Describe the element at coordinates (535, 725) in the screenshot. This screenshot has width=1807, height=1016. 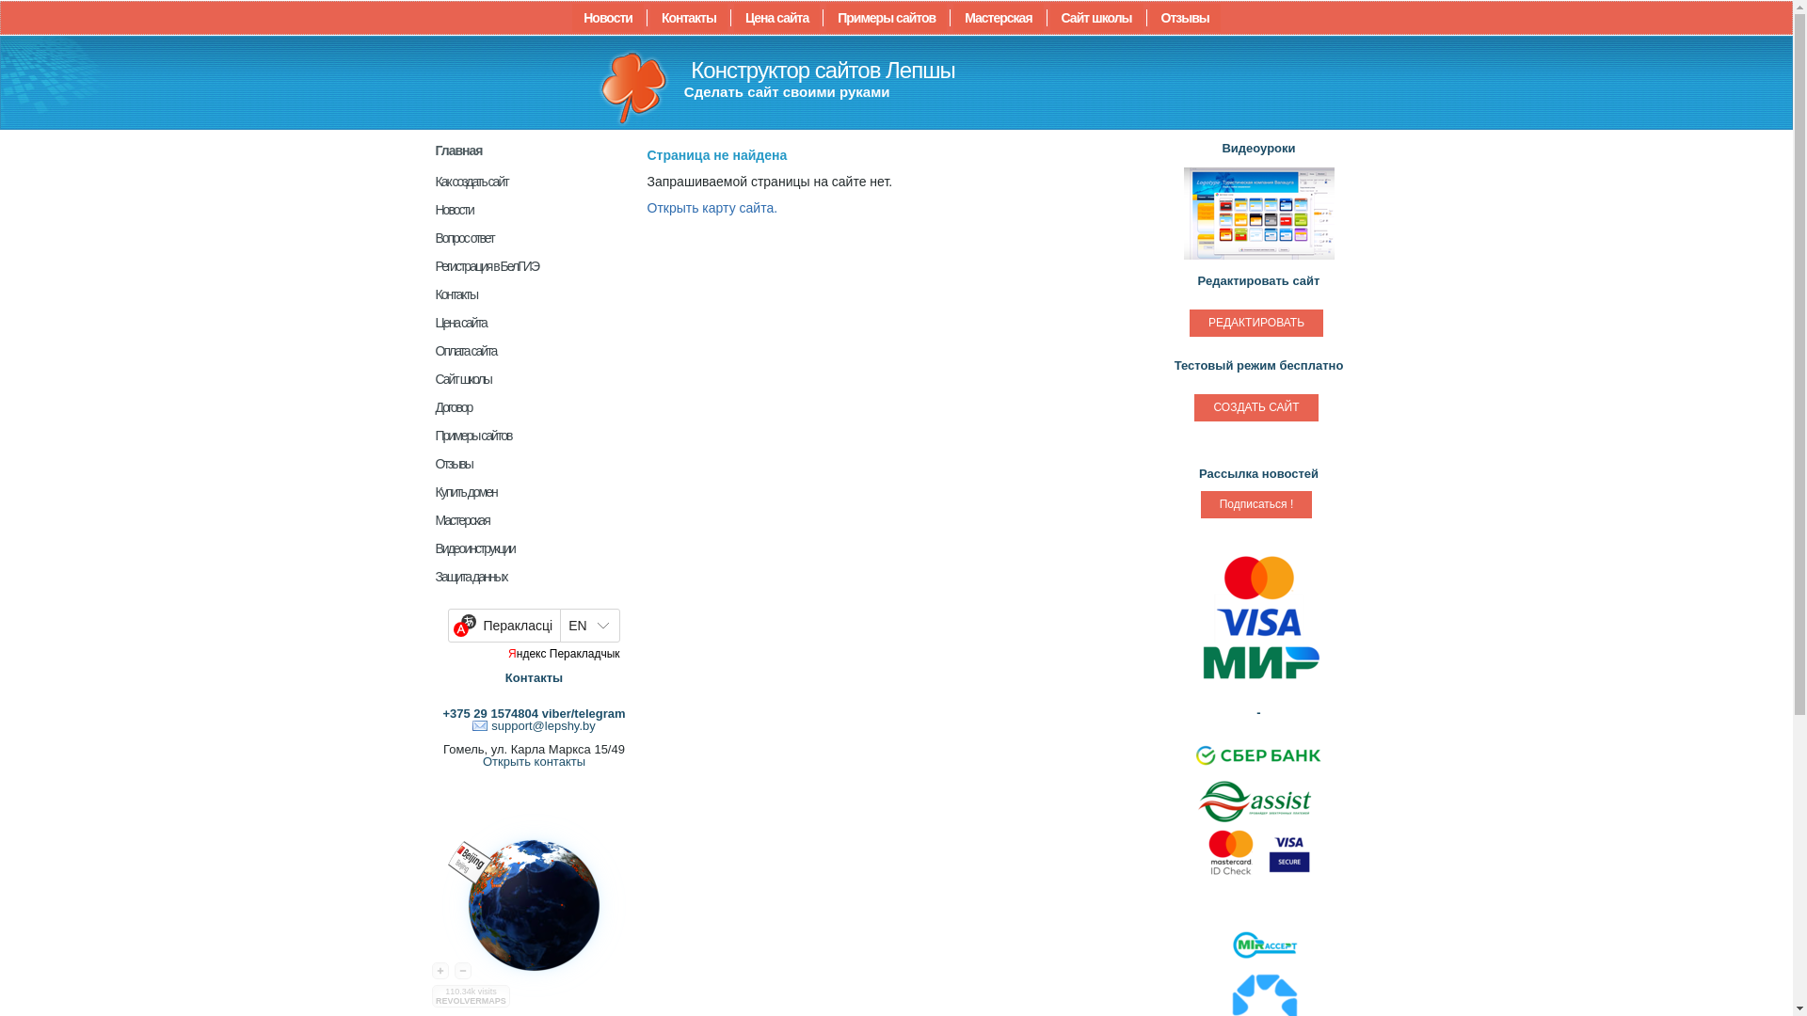
I see `support@lepshy.by` at that location.